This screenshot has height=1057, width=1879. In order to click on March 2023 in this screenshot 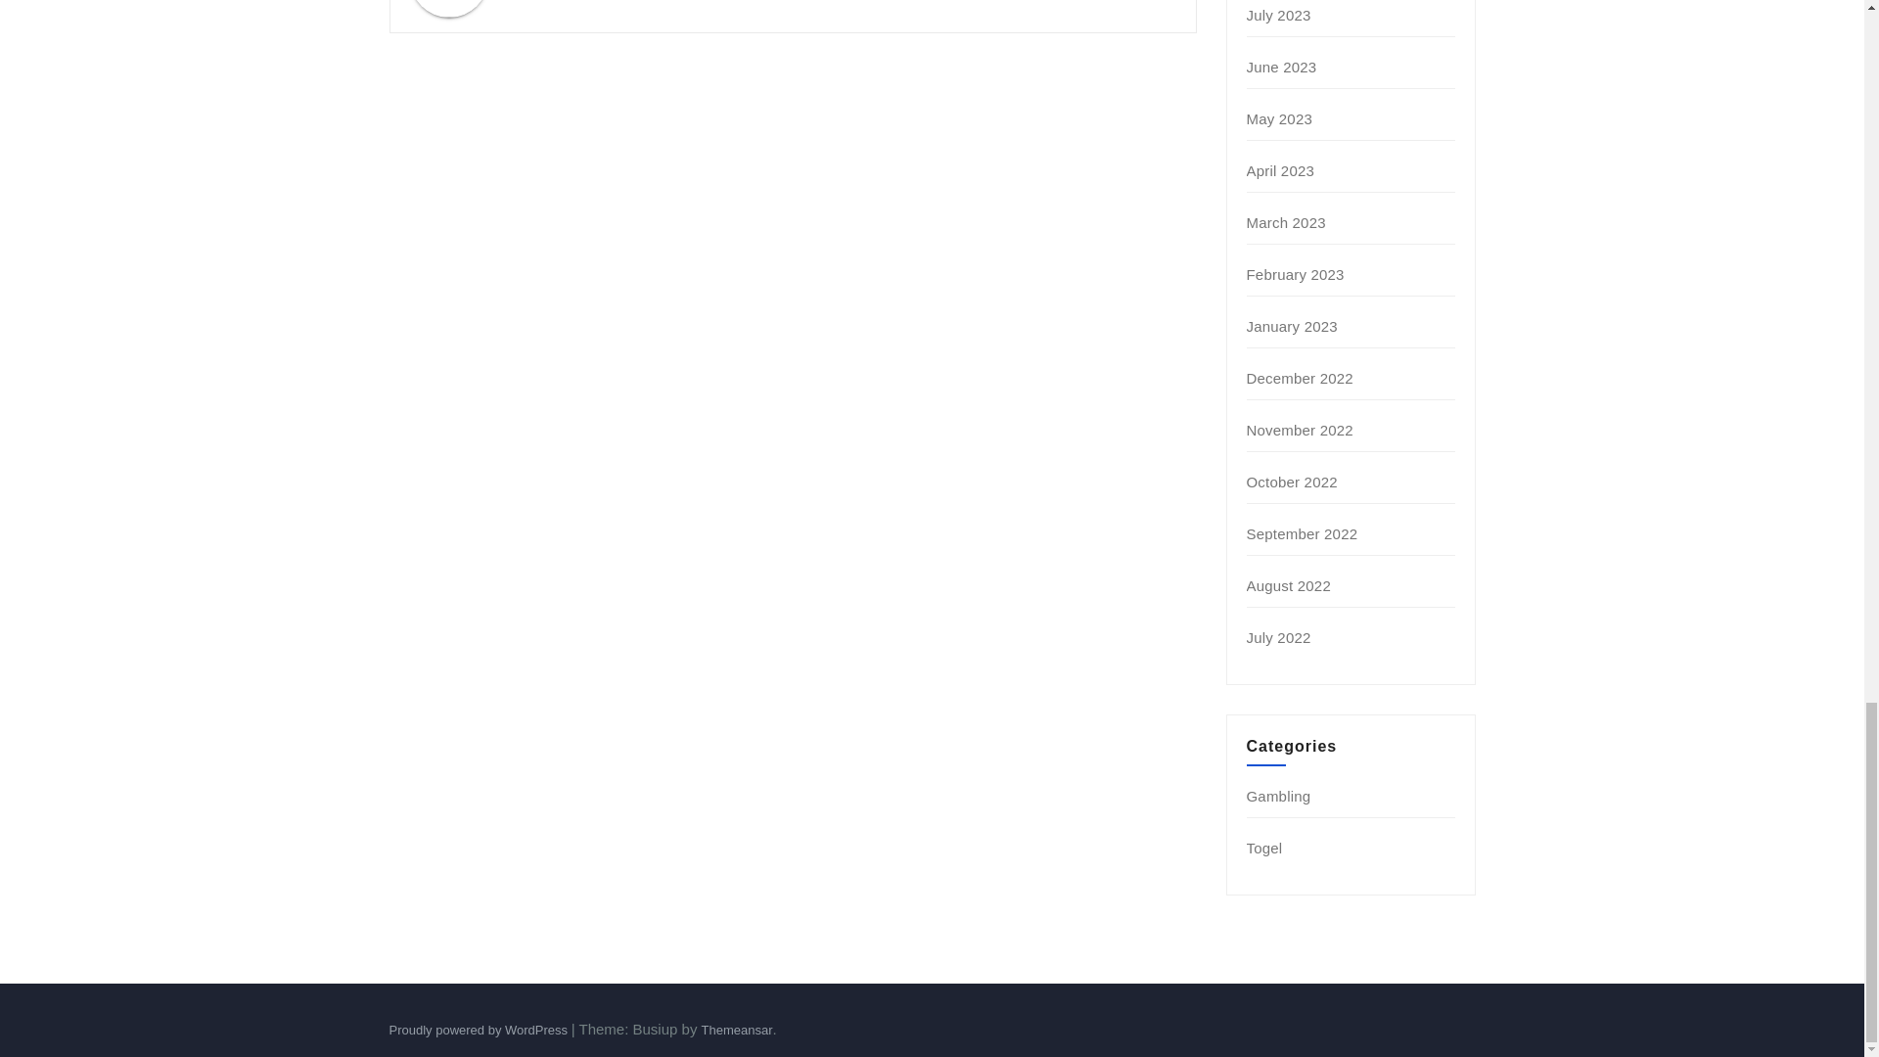, I will do `click(1286, 223)`.